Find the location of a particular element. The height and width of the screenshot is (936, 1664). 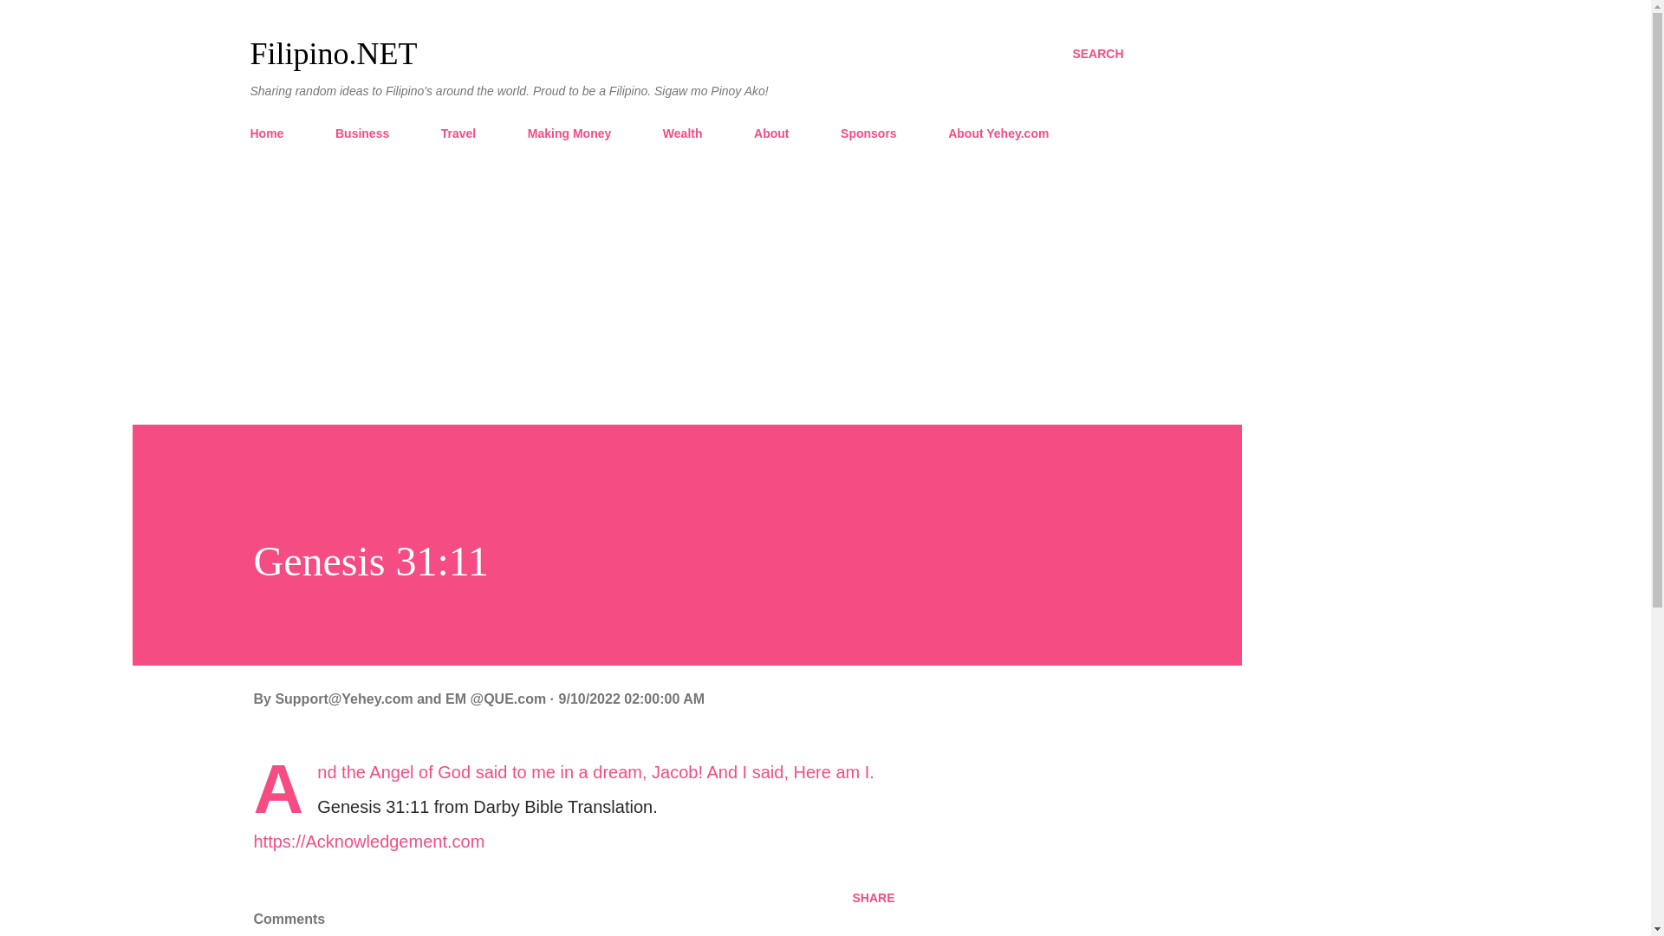

Wealth is located at coordinates (683, 133).